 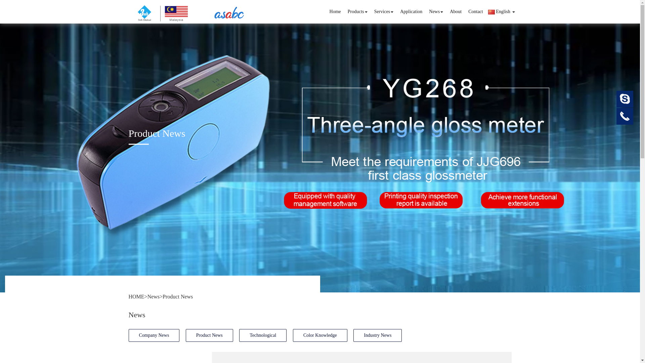 What do you see at coordinates (476, 12) in the screenshot?
I see `Contact` at bounding box center [476, 12].